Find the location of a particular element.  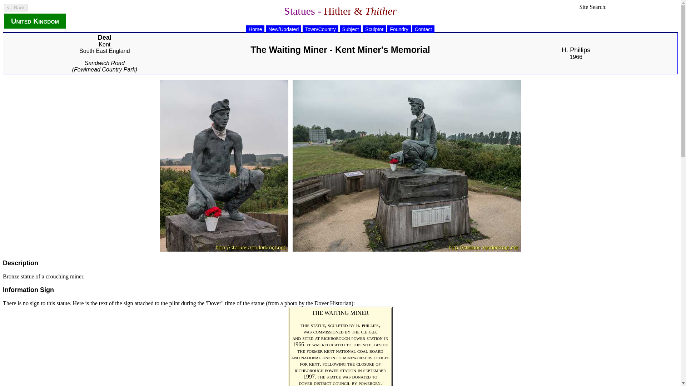

Kent is located at coordinates (105, 48).